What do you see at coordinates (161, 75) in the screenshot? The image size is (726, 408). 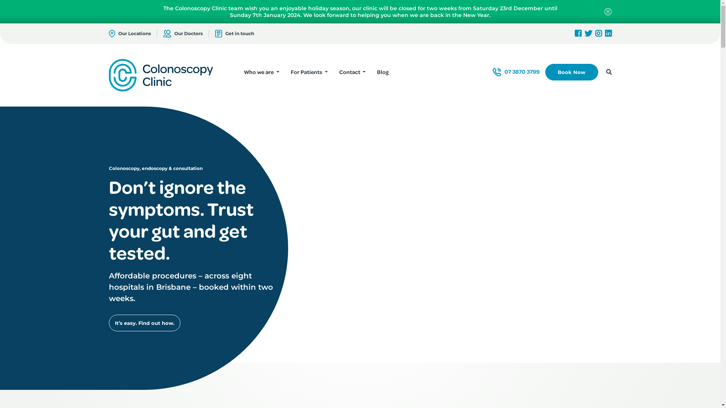 I see `Logo` at bounding box center [161, 75].